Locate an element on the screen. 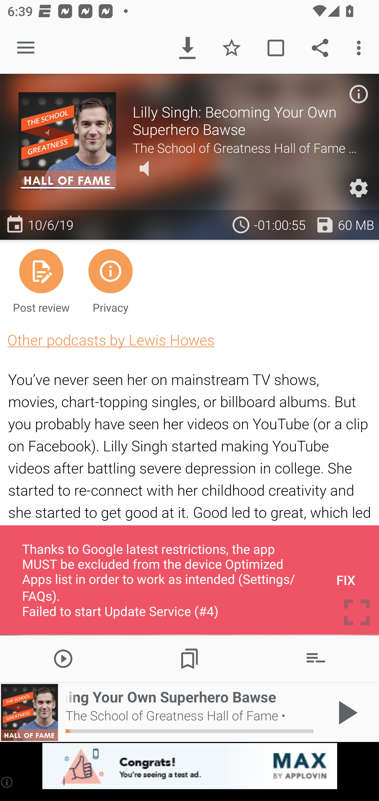 This screenshot has height=801, width=379. Play is located at coordinates (63, 658).